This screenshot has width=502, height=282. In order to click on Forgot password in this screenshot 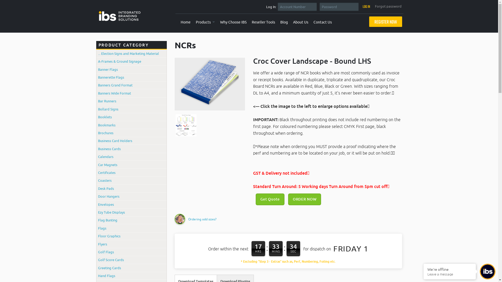, I will do `click(388, 6)`.